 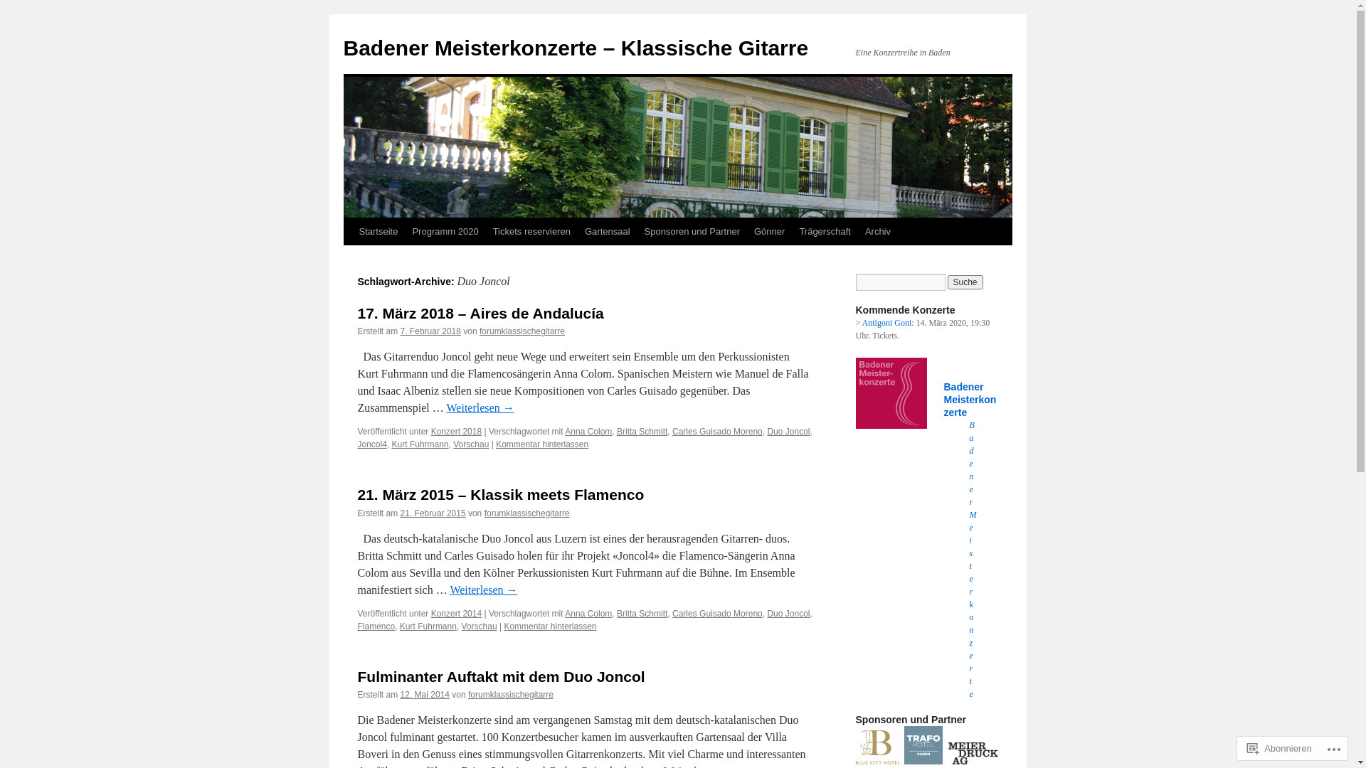 What do you see at coordinates (1279, 748) in the screenshot?
I see `Abonnieren` at bounding box center [1279, 748].